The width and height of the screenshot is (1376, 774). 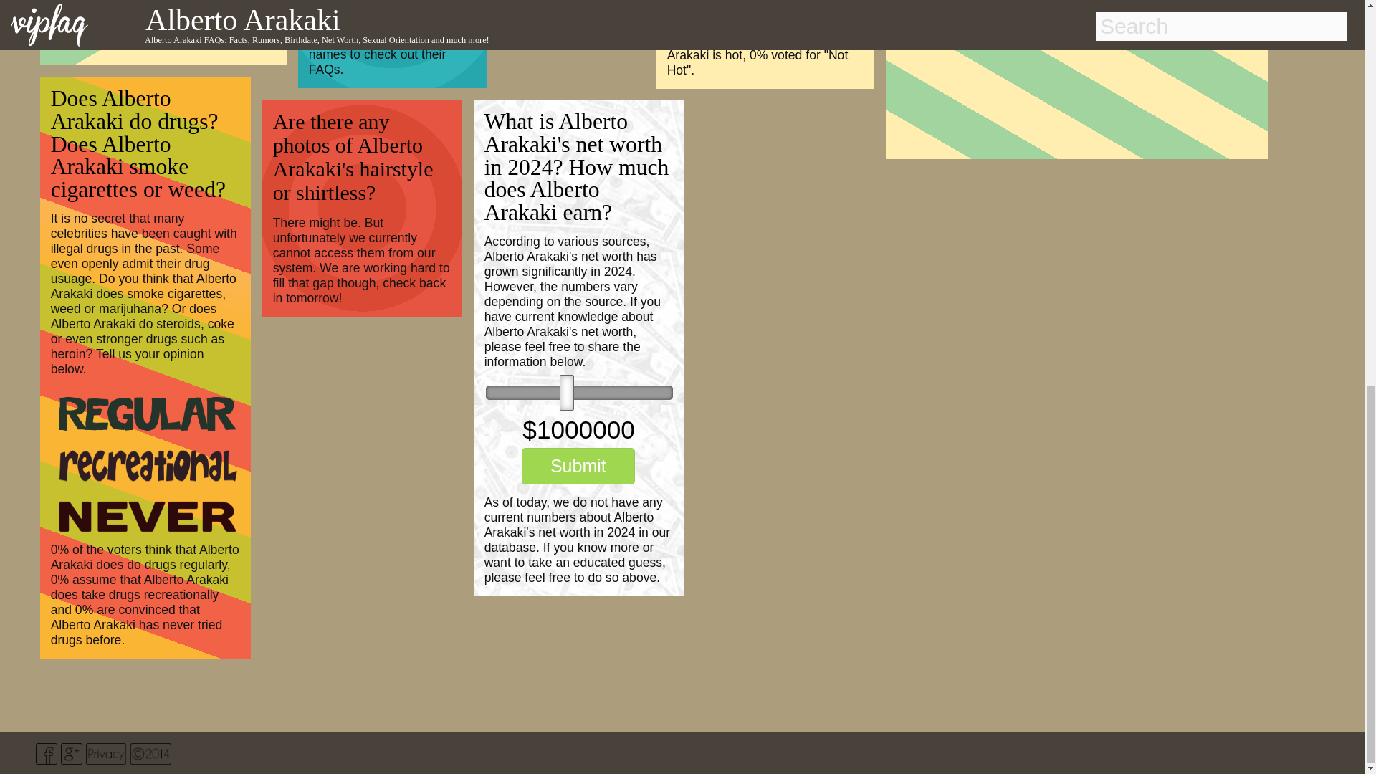 What do you see at coordinates (347, 1) in the screenshot?
I see `Viggo Jensen` at bounding box center [347, 1].